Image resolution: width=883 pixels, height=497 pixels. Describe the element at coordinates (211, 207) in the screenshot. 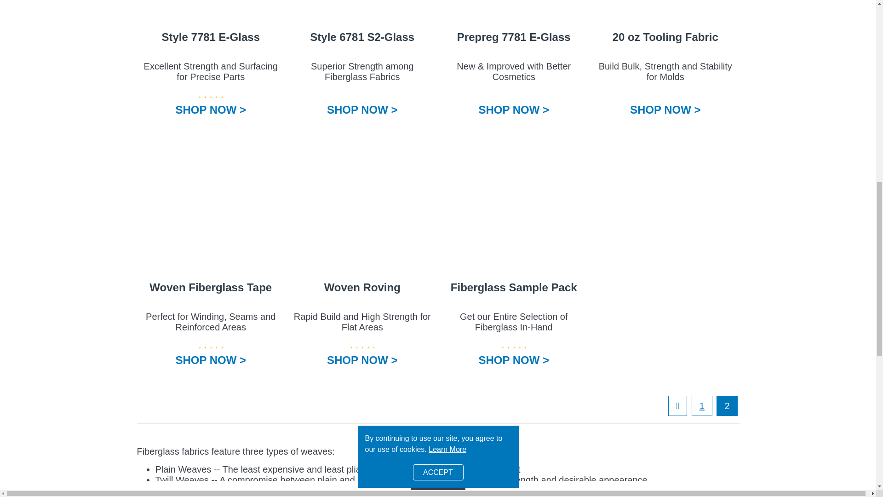

I see `Woven Fiberglass Tape` at that location.